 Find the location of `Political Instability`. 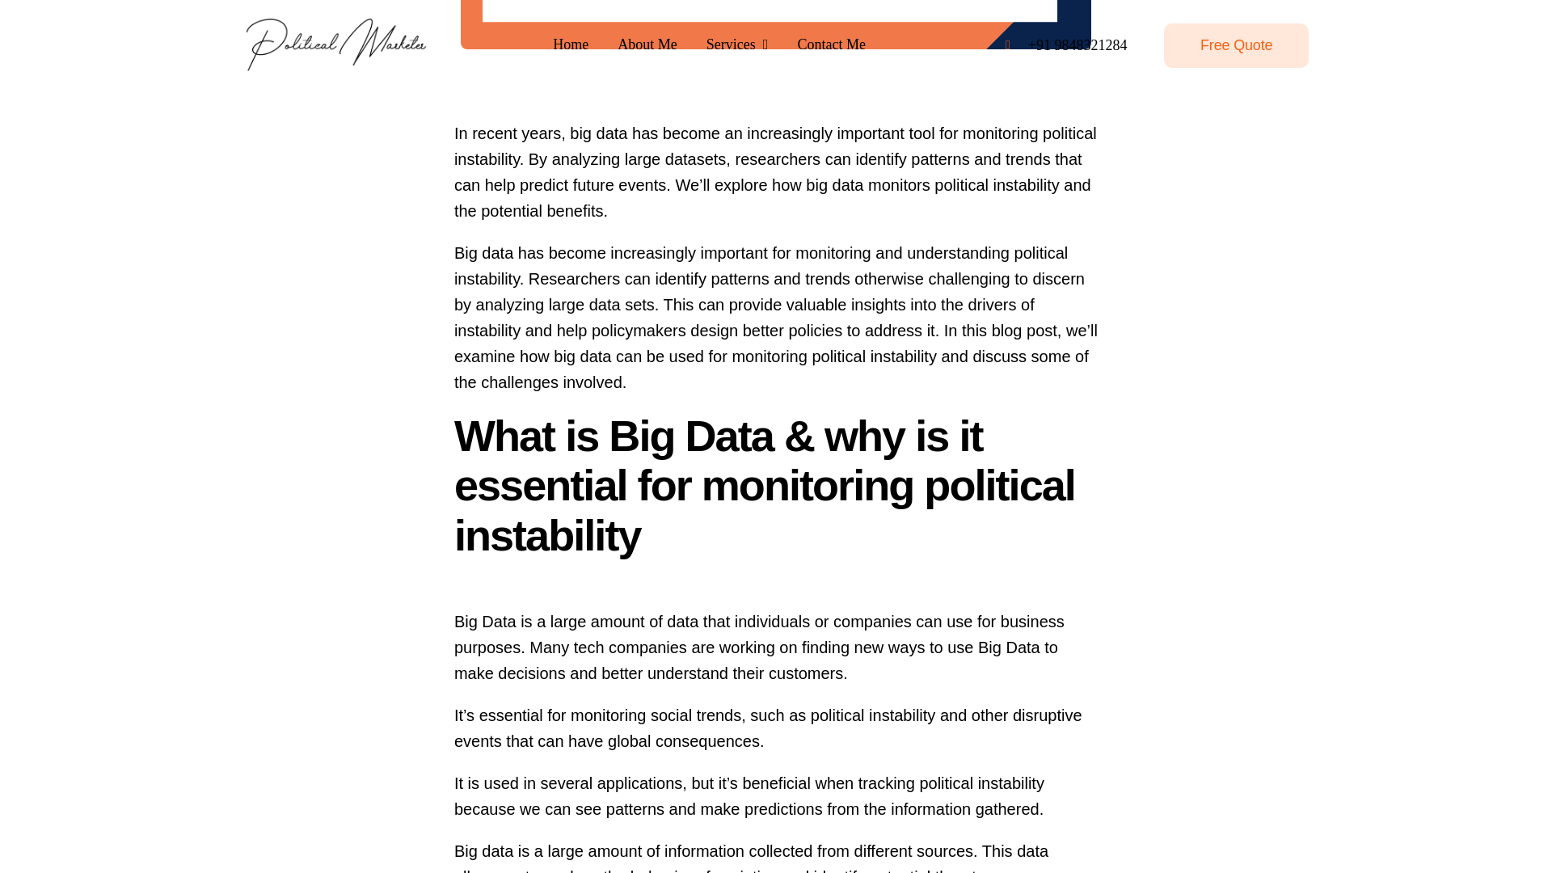

Political Instability is located at coordinates (776, 24).